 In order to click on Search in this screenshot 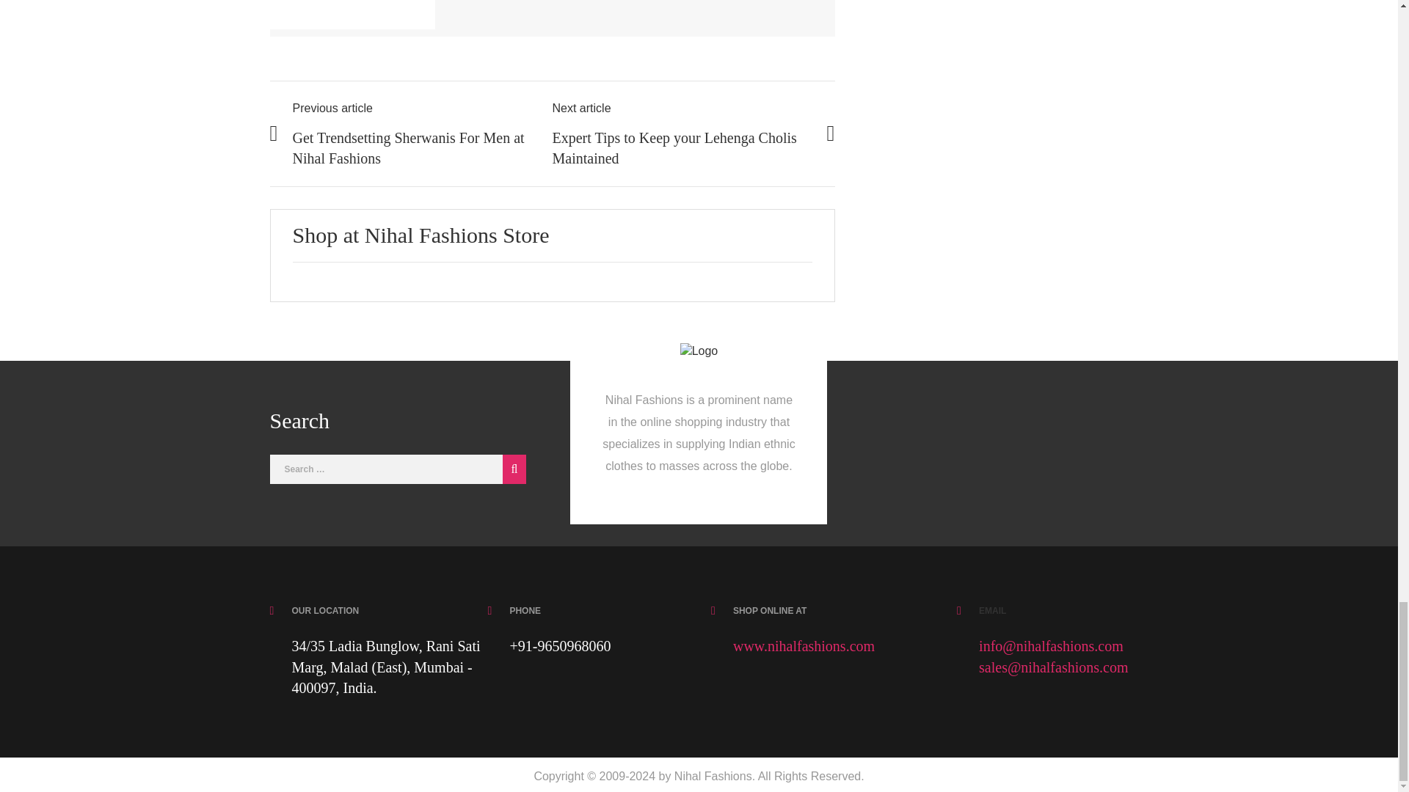, I will do `click(511, 469)`.